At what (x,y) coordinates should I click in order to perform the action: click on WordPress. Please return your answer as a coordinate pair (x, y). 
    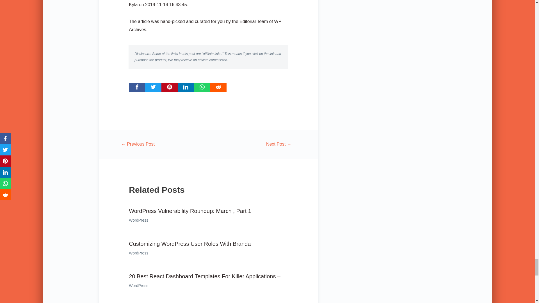
    Looking at the image, I should click on (138, 220).